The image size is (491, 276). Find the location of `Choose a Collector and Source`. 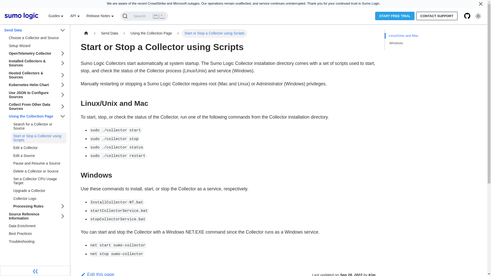

Choose a Collector and Source is located at coordinates (36, 38).